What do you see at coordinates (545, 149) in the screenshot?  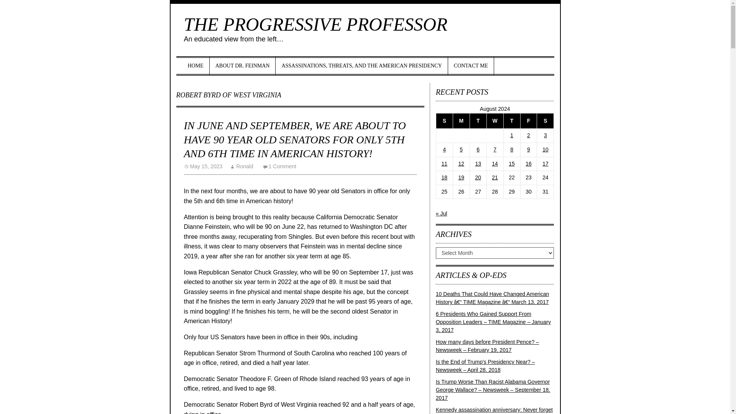 I see `10` at bounding box center [545, 149].